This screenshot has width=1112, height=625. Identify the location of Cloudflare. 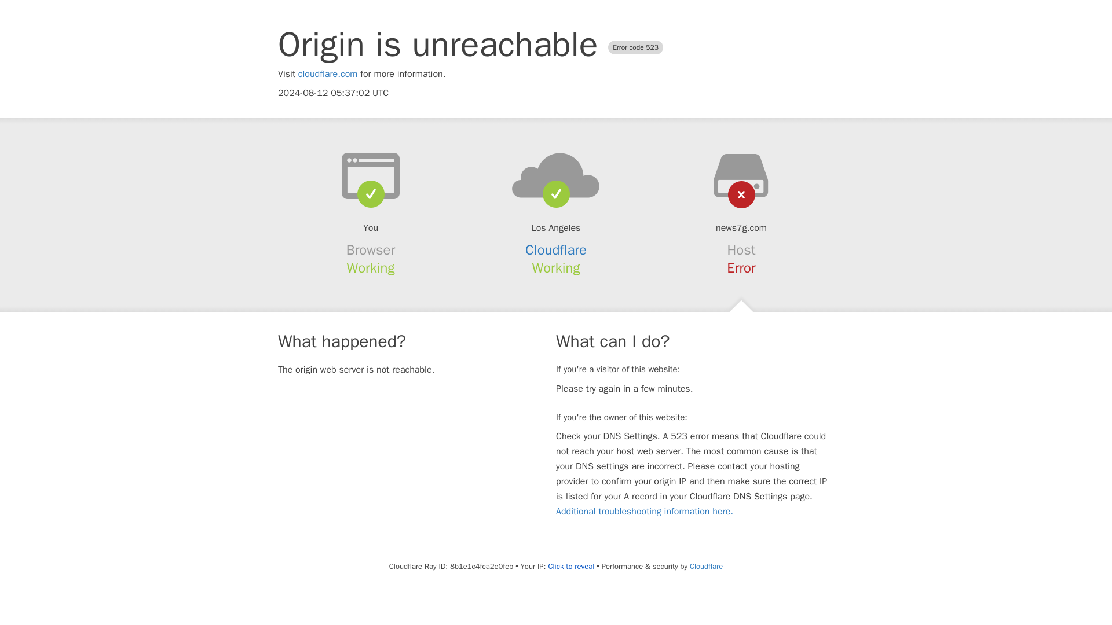
(706, 566).